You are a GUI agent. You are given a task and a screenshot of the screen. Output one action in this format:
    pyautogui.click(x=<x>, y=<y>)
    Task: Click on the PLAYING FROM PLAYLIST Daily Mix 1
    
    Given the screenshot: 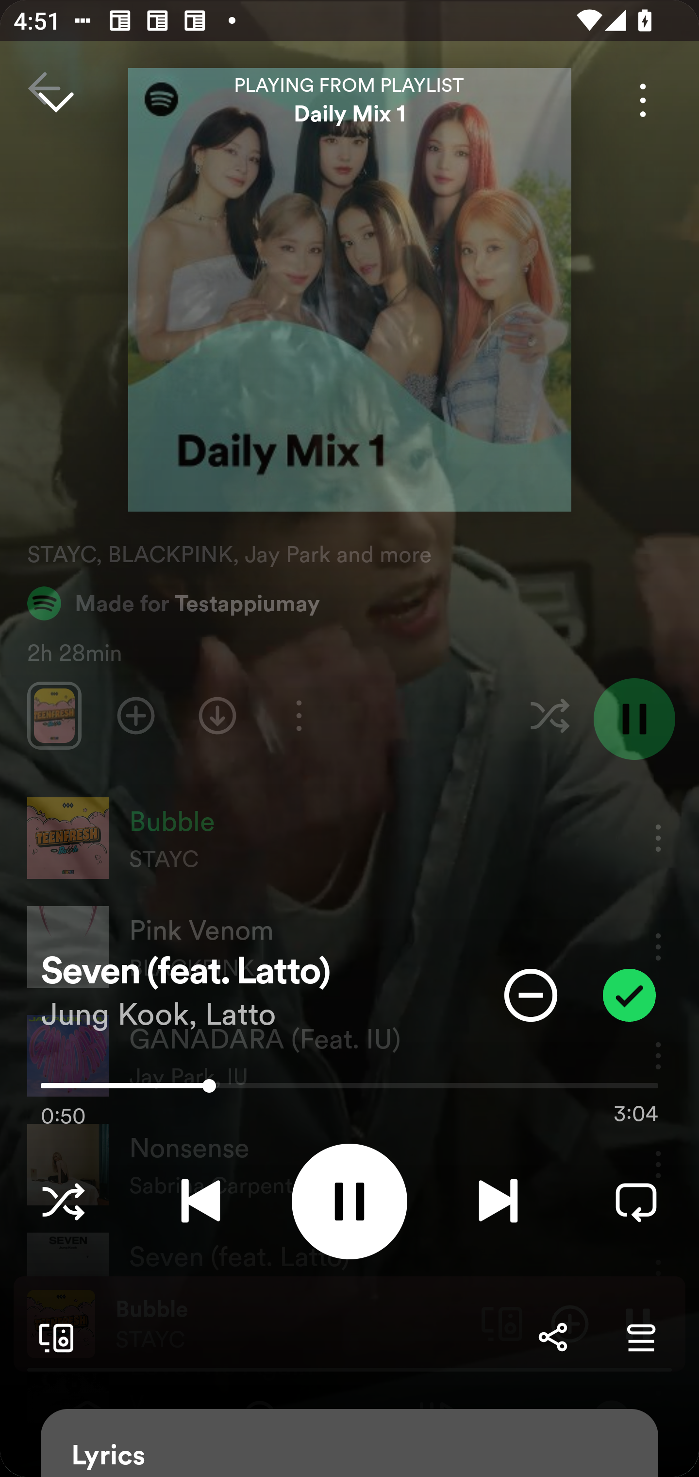 What is the action you would take?
    pyautogui.click(x=349, y=100)
    